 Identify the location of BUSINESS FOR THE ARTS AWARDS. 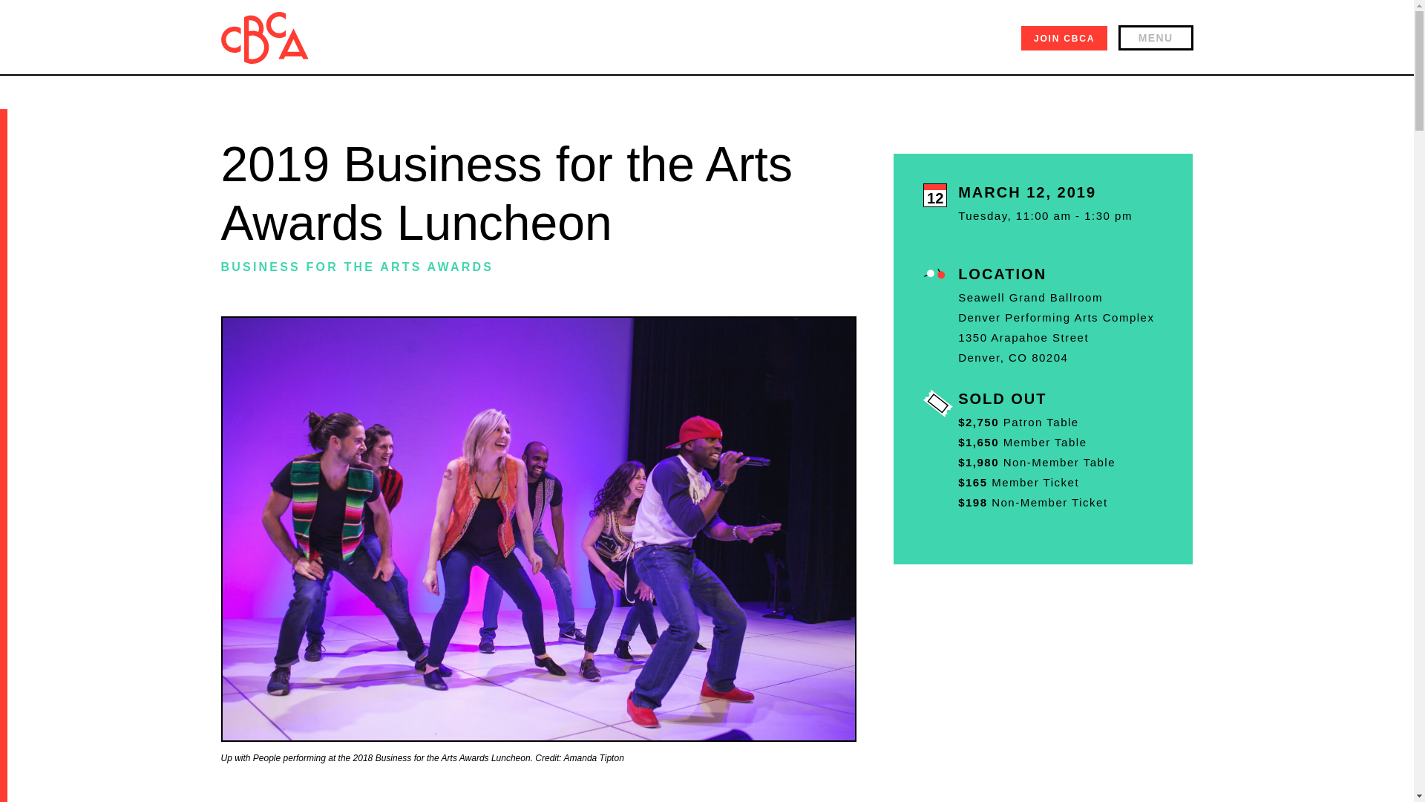
(358, 267).